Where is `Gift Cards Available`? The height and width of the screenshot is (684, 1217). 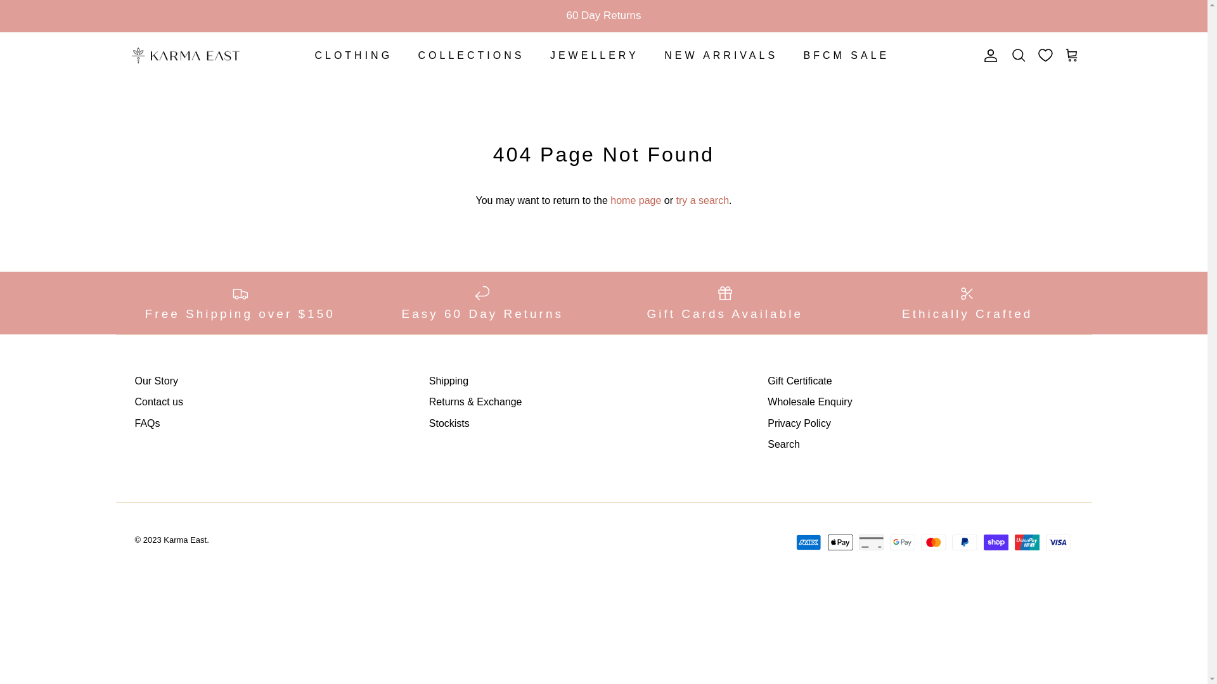 Gift Cards Available is located at coordinates (725, 303).